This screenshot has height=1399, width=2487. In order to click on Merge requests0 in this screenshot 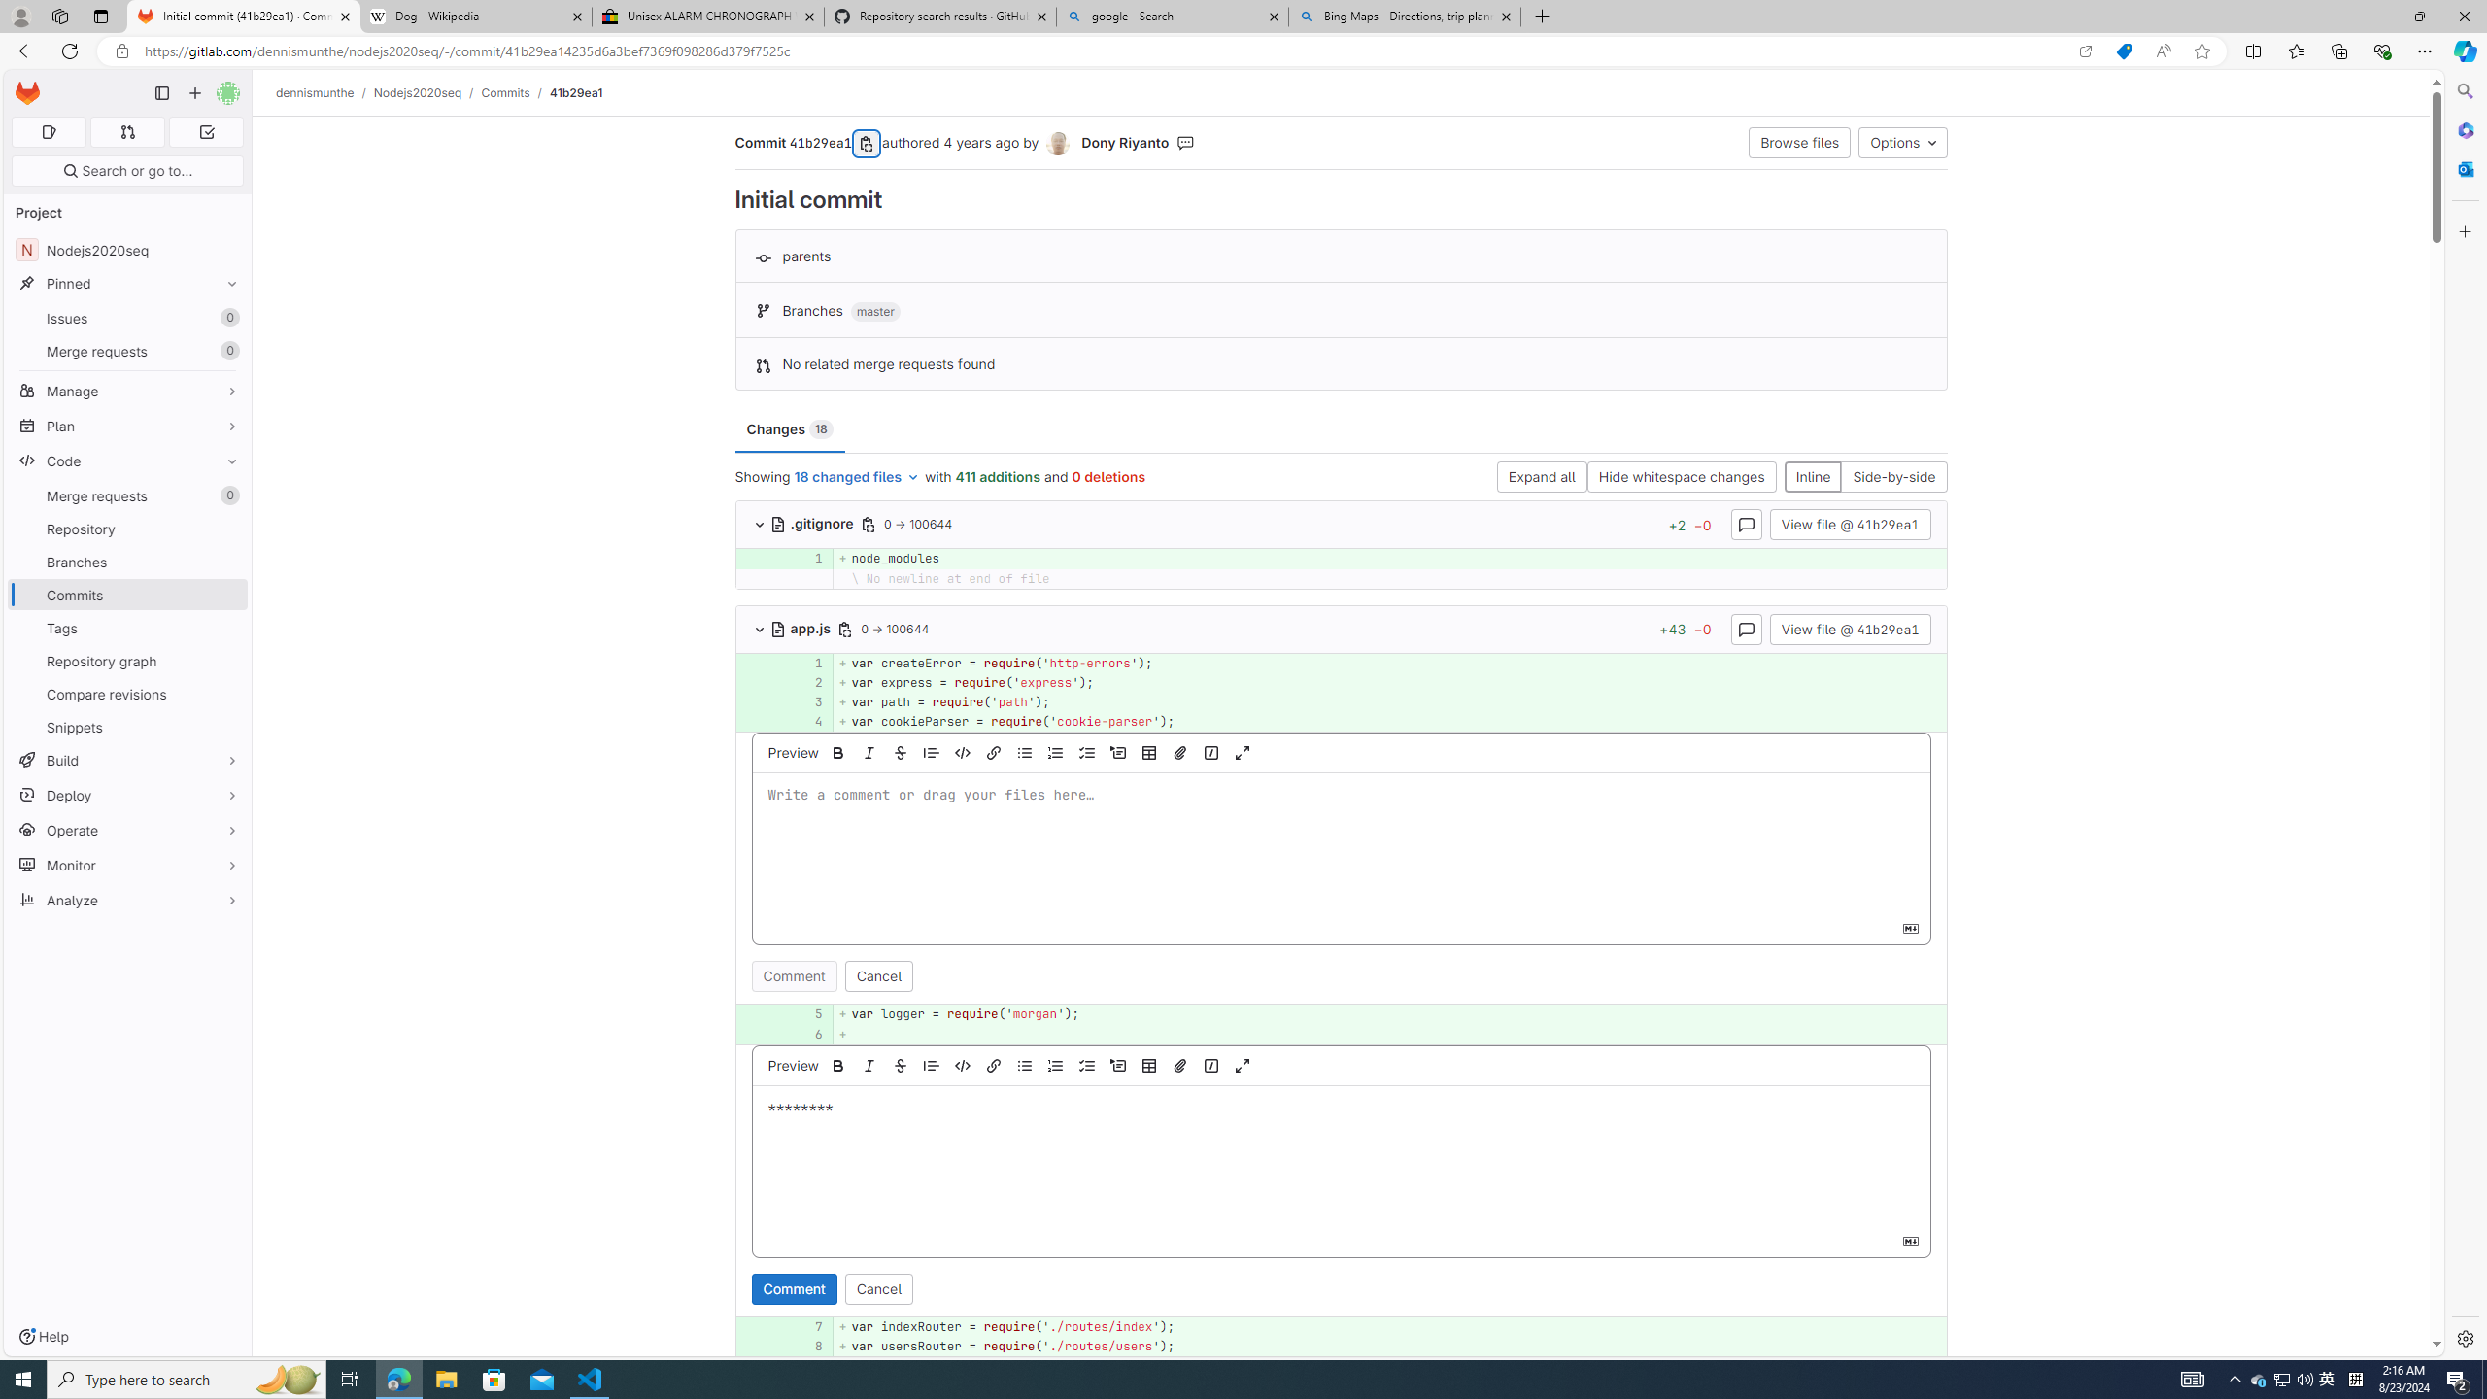, I will do `click(128, 495)`.